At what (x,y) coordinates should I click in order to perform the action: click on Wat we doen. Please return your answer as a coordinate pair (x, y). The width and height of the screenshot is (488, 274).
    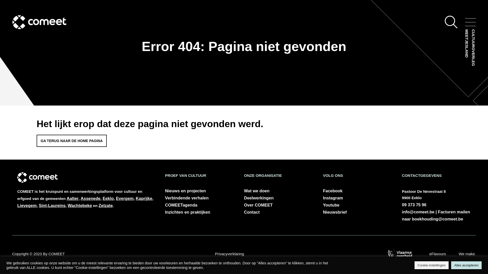
    Looking at the image, I should click on (279, 191).